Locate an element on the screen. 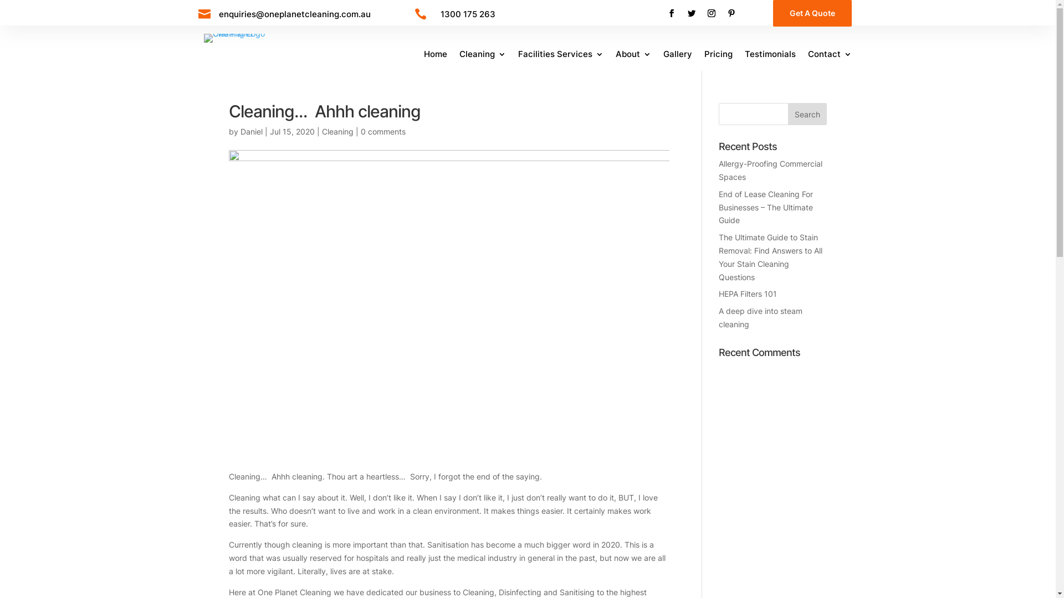  Follow on Instagram is located at coordinates (712, 13).